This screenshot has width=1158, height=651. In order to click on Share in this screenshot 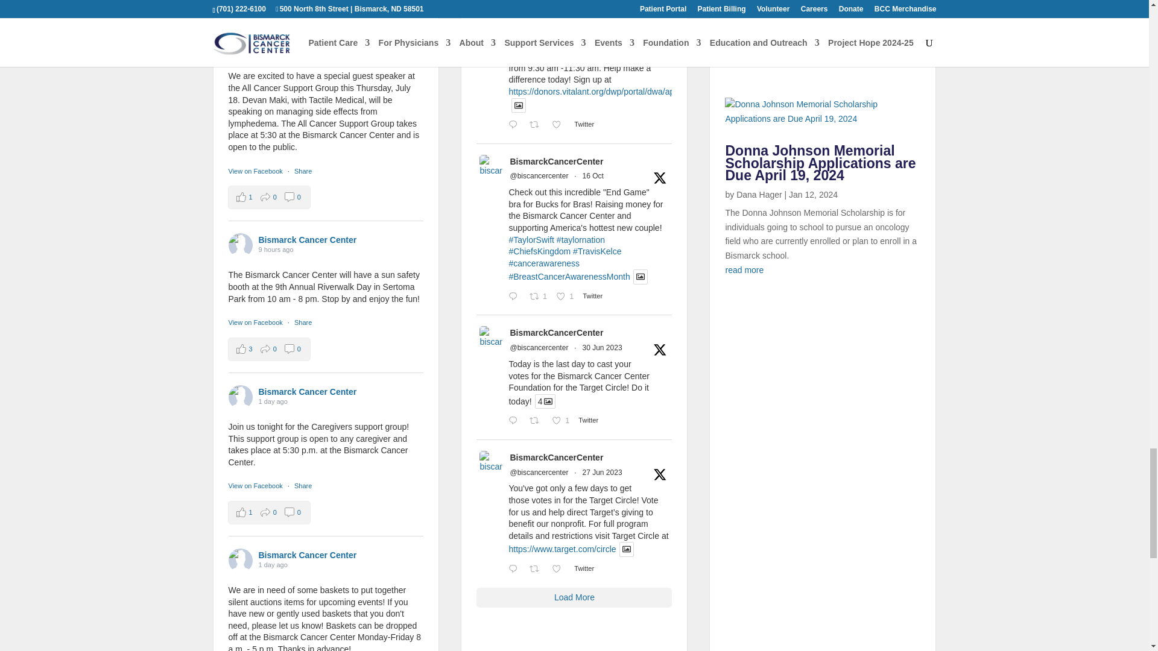, I will do `click(303, 171)`.